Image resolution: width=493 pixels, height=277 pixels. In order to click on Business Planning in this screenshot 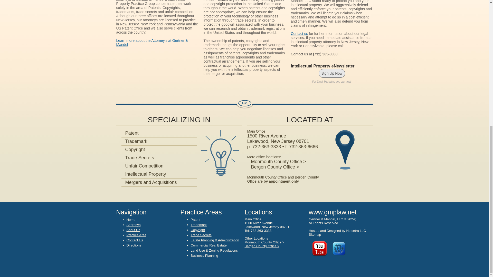, I will do `click(204, 255)`.